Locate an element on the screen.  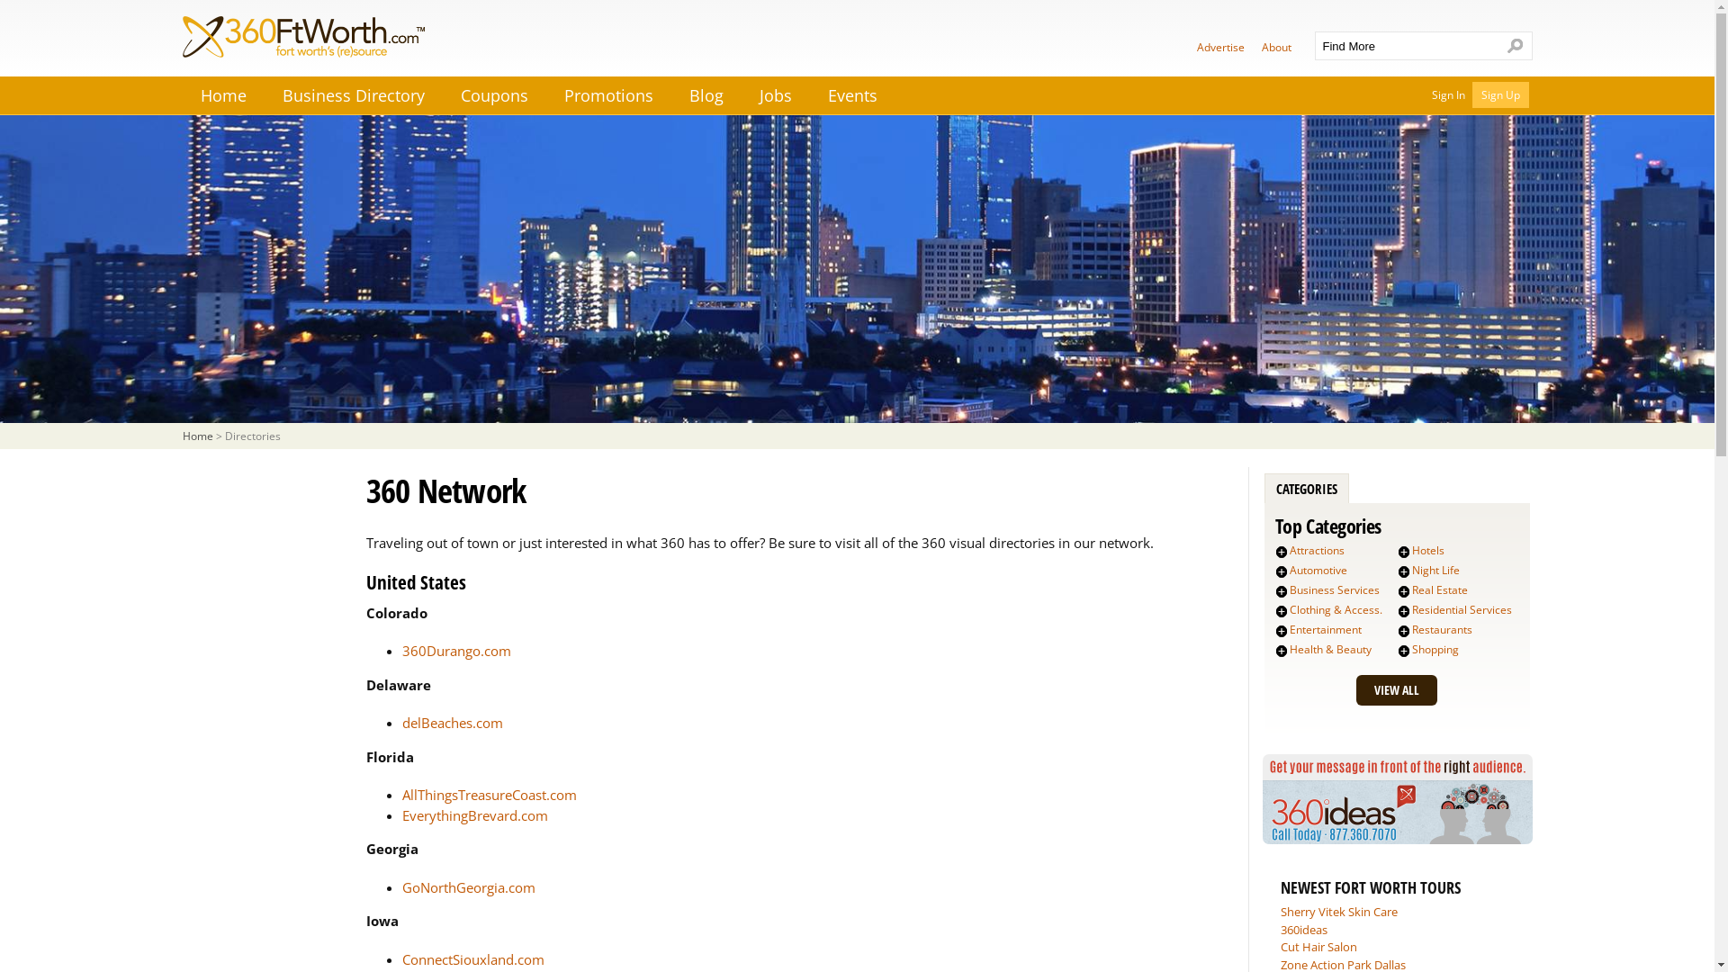
Promotions is located at coordinates (608, 94).